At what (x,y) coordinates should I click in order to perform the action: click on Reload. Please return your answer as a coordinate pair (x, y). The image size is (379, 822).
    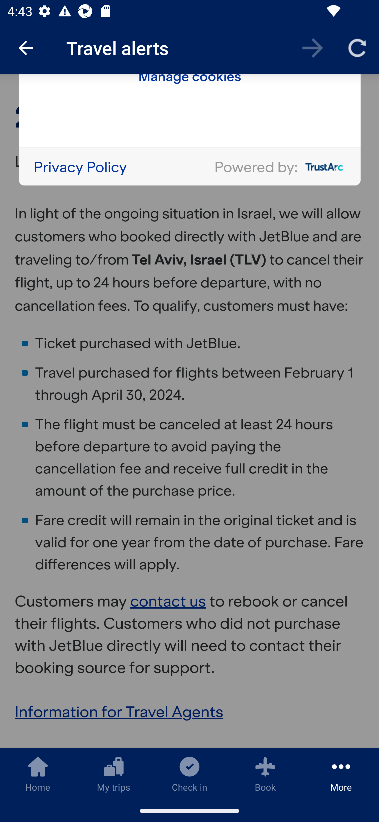
    Looking at the image, I should click on (357, 47).